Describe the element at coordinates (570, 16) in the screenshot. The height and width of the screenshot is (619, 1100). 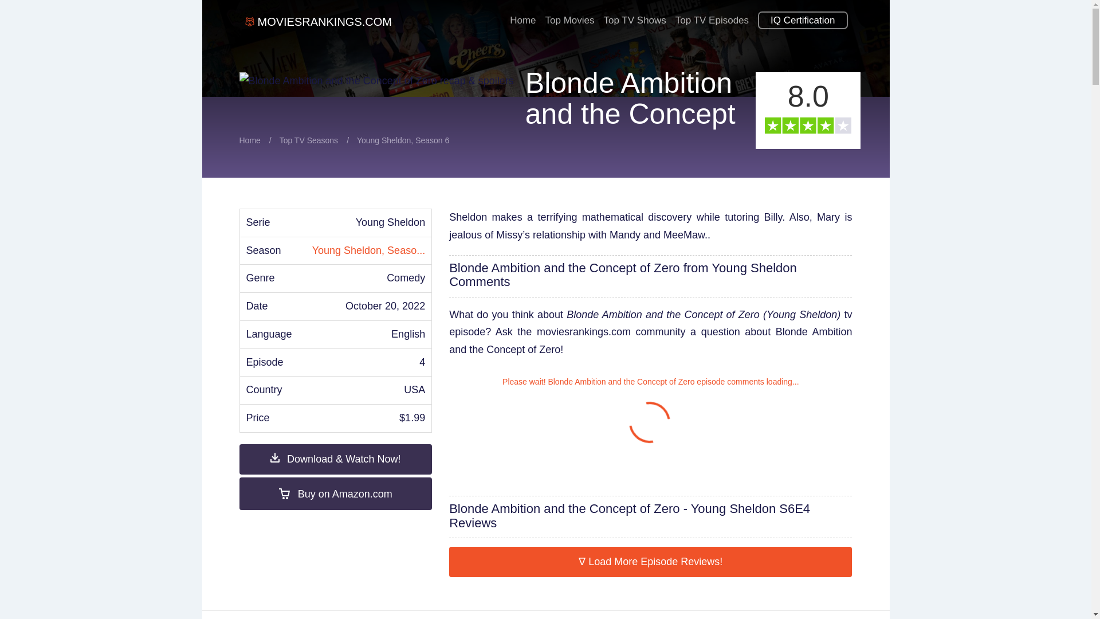
I see `Top Movies` at that location.